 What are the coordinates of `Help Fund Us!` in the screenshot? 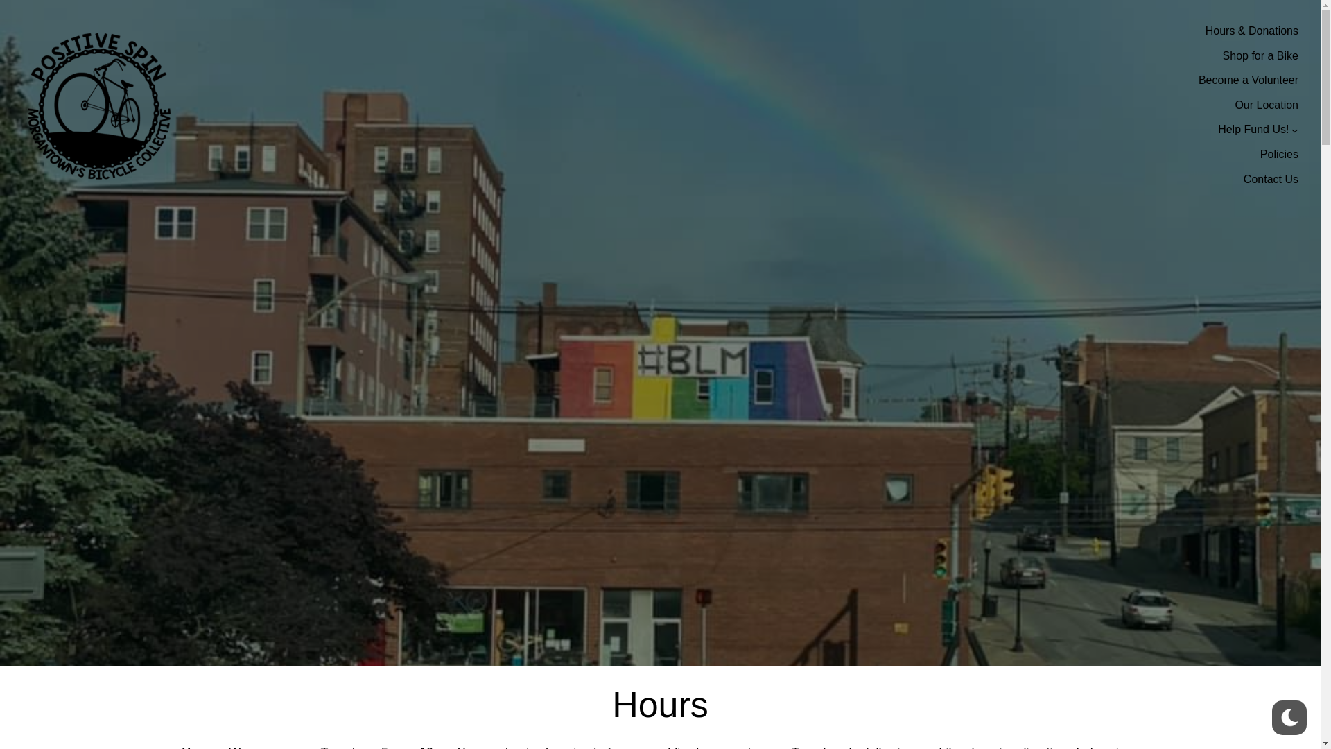 It's located at (1253, 129).